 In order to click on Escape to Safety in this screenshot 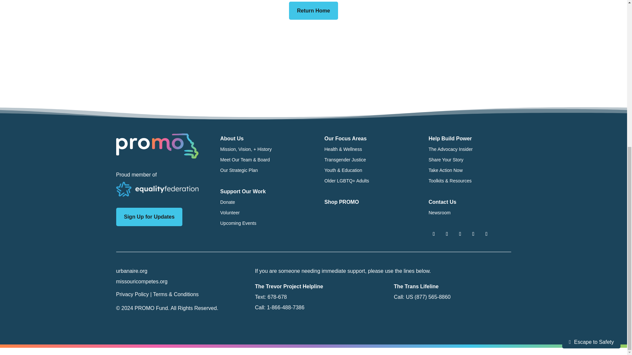, I will do `click(591, 93)`.